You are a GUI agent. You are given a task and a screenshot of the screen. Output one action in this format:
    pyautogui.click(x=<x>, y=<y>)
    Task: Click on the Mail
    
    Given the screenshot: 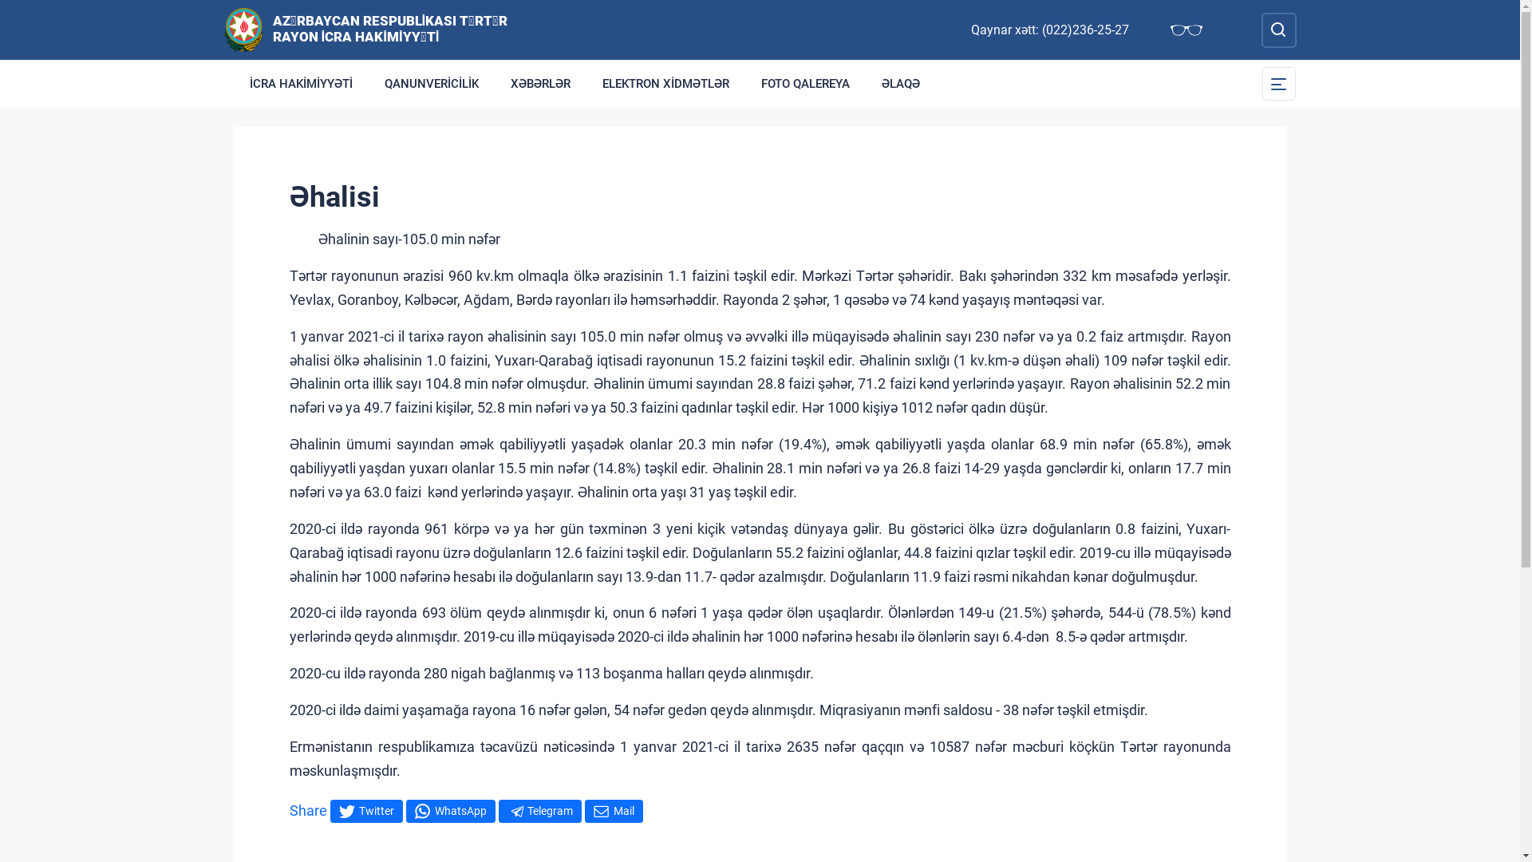 What is the action you would take?
    pyautogui.click(x=613, y=811)
    